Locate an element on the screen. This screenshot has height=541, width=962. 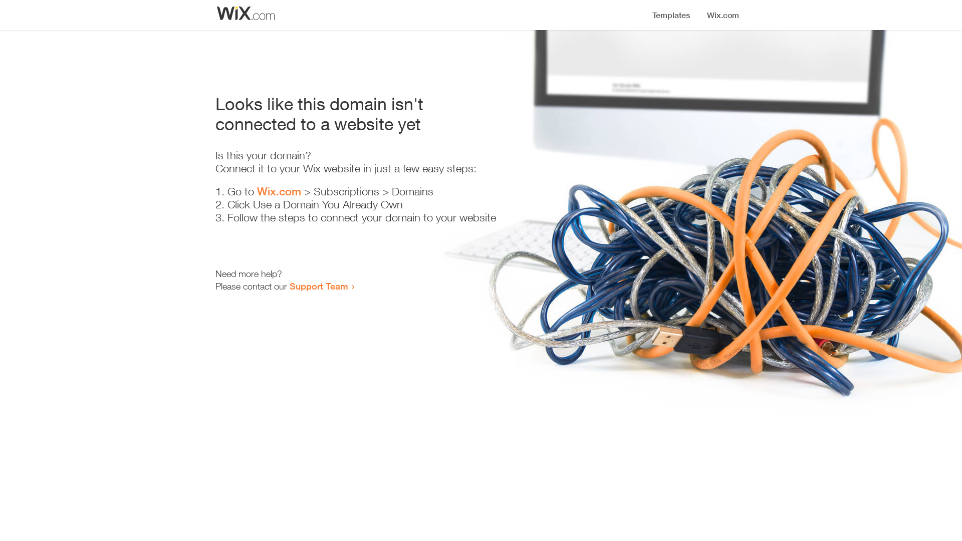
Wix.com is located at coordinates (279, 191).